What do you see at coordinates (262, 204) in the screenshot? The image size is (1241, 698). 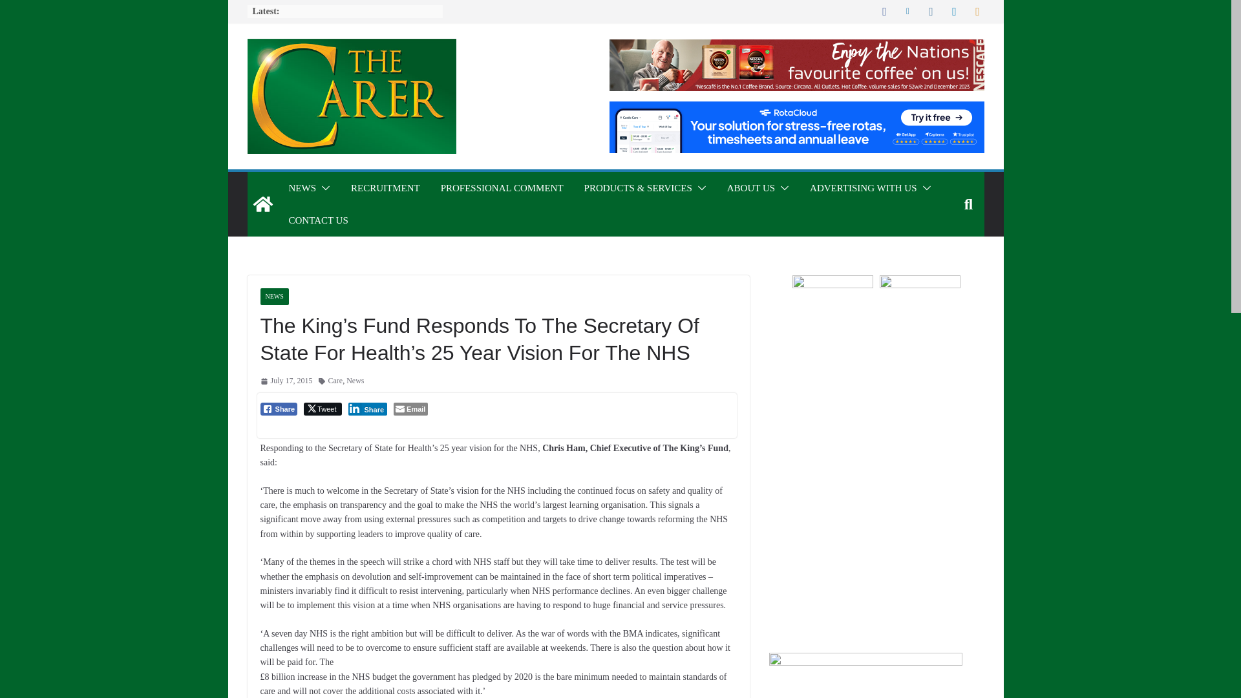 I see `The Carer` at bounding box center [262, 204].